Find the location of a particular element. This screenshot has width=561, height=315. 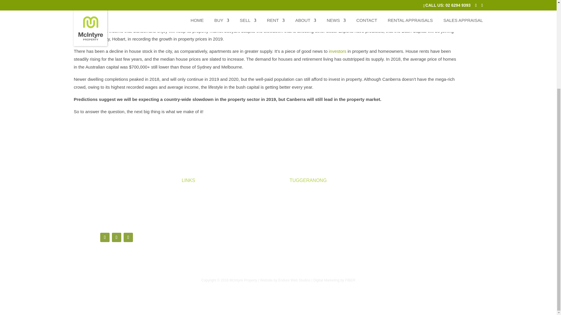

Follow on Twitter is located at coordinates (116, 237).